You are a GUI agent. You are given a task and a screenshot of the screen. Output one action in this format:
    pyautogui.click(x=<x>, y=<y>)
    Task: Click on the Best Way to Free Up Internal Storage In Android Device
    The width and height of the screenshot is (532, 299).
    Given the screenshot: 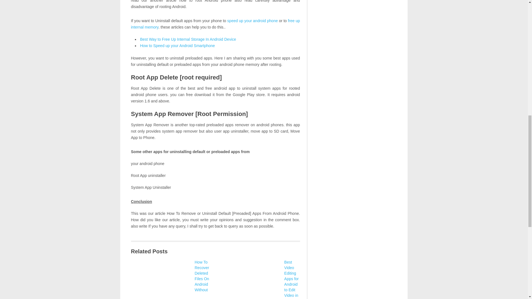 What is the action you would take?
    pyautogui.click(x=188, y=39)
    